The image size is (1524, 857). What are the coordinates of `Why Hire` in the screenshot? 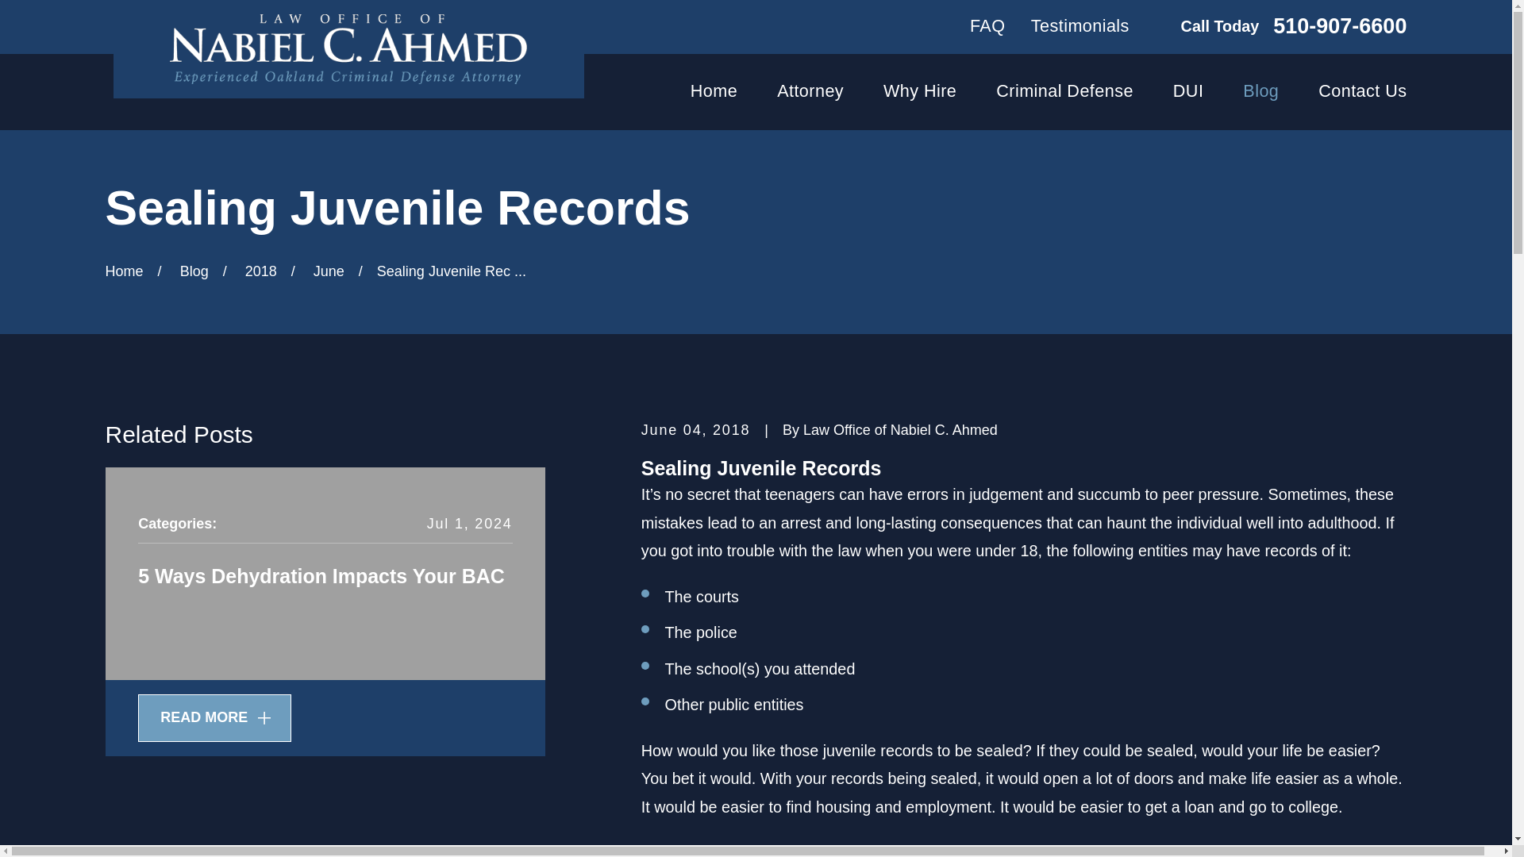 It's located at (920, 92).